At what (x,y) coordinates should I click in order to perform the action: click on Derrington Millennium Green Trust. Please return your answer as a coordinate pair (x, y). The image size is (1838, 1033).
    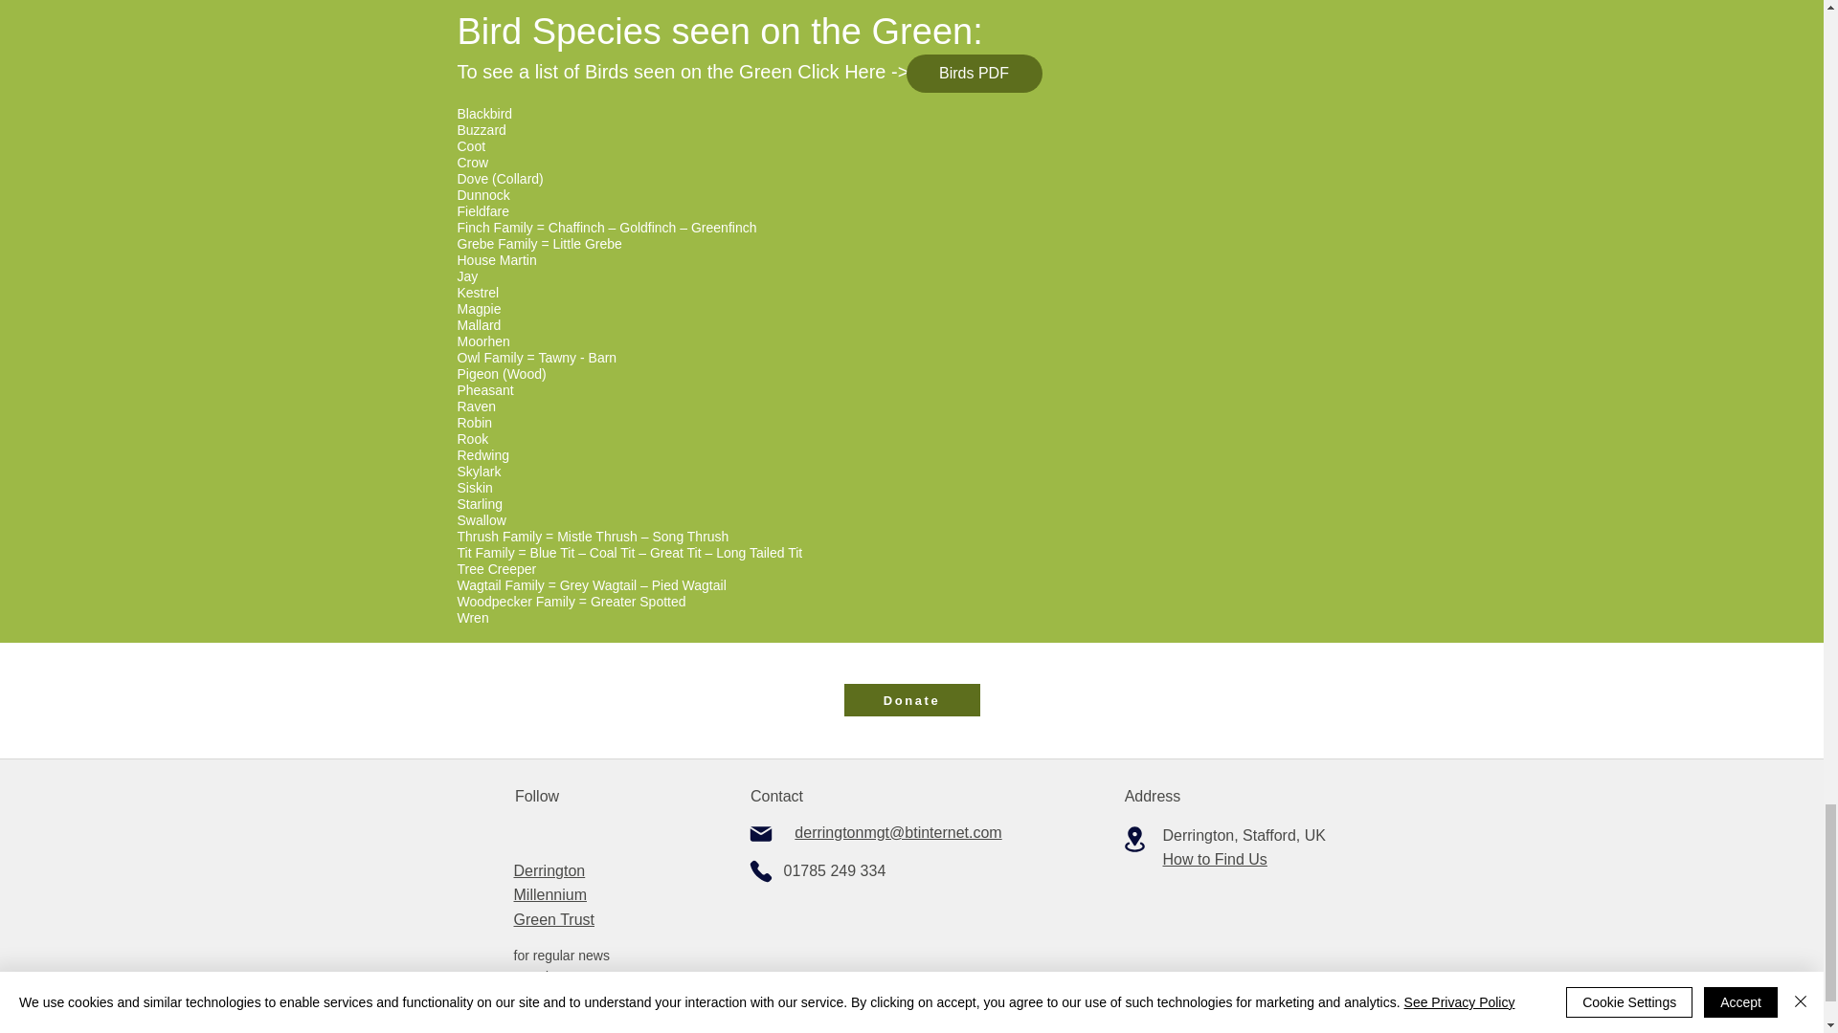
    Looking at the image, I should click on (553, 894).